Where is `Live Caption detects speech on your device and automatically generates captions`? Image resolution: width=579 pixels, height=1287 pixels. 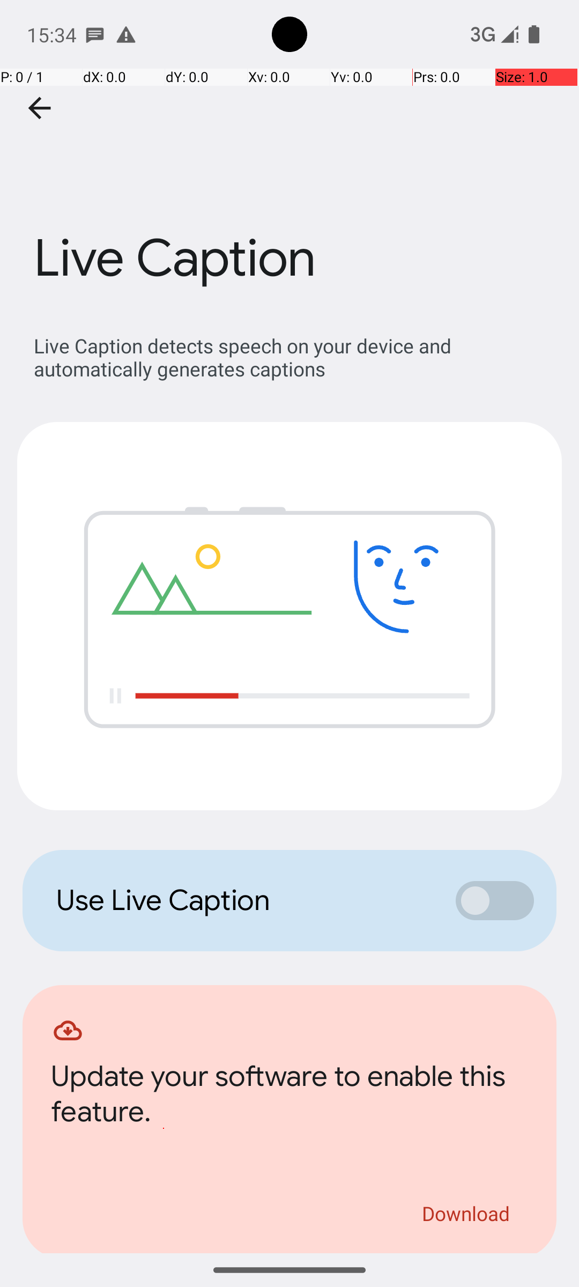
Live Caption detects speech on your device and automatically generates captions is located at coordinates (295, 357).